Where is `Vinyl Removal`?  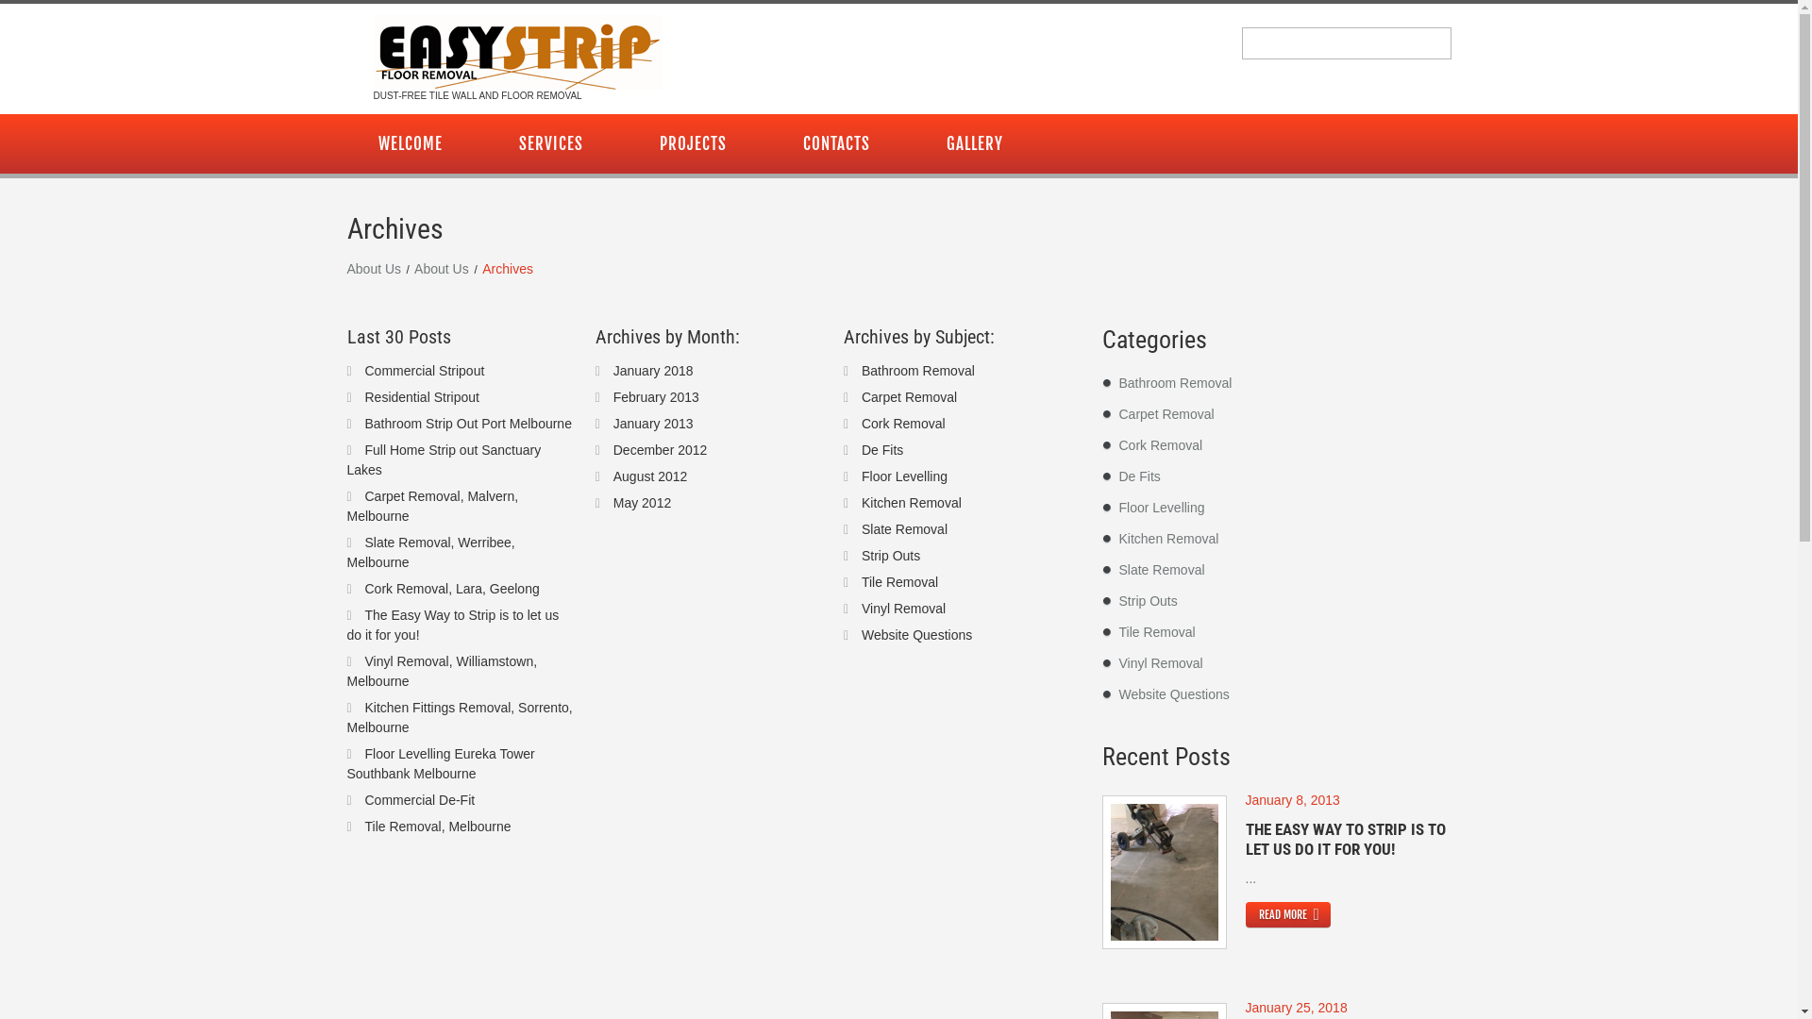
Vinyl Removal is located at coordinates (904, 608).